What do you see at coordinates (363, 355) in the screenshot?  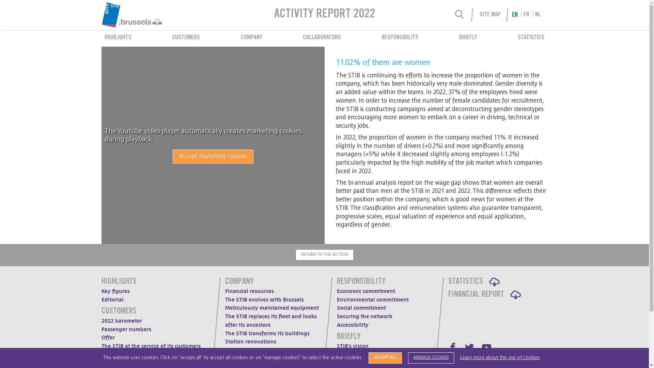 I see `Management bodies` at bounding box center [363, 355].